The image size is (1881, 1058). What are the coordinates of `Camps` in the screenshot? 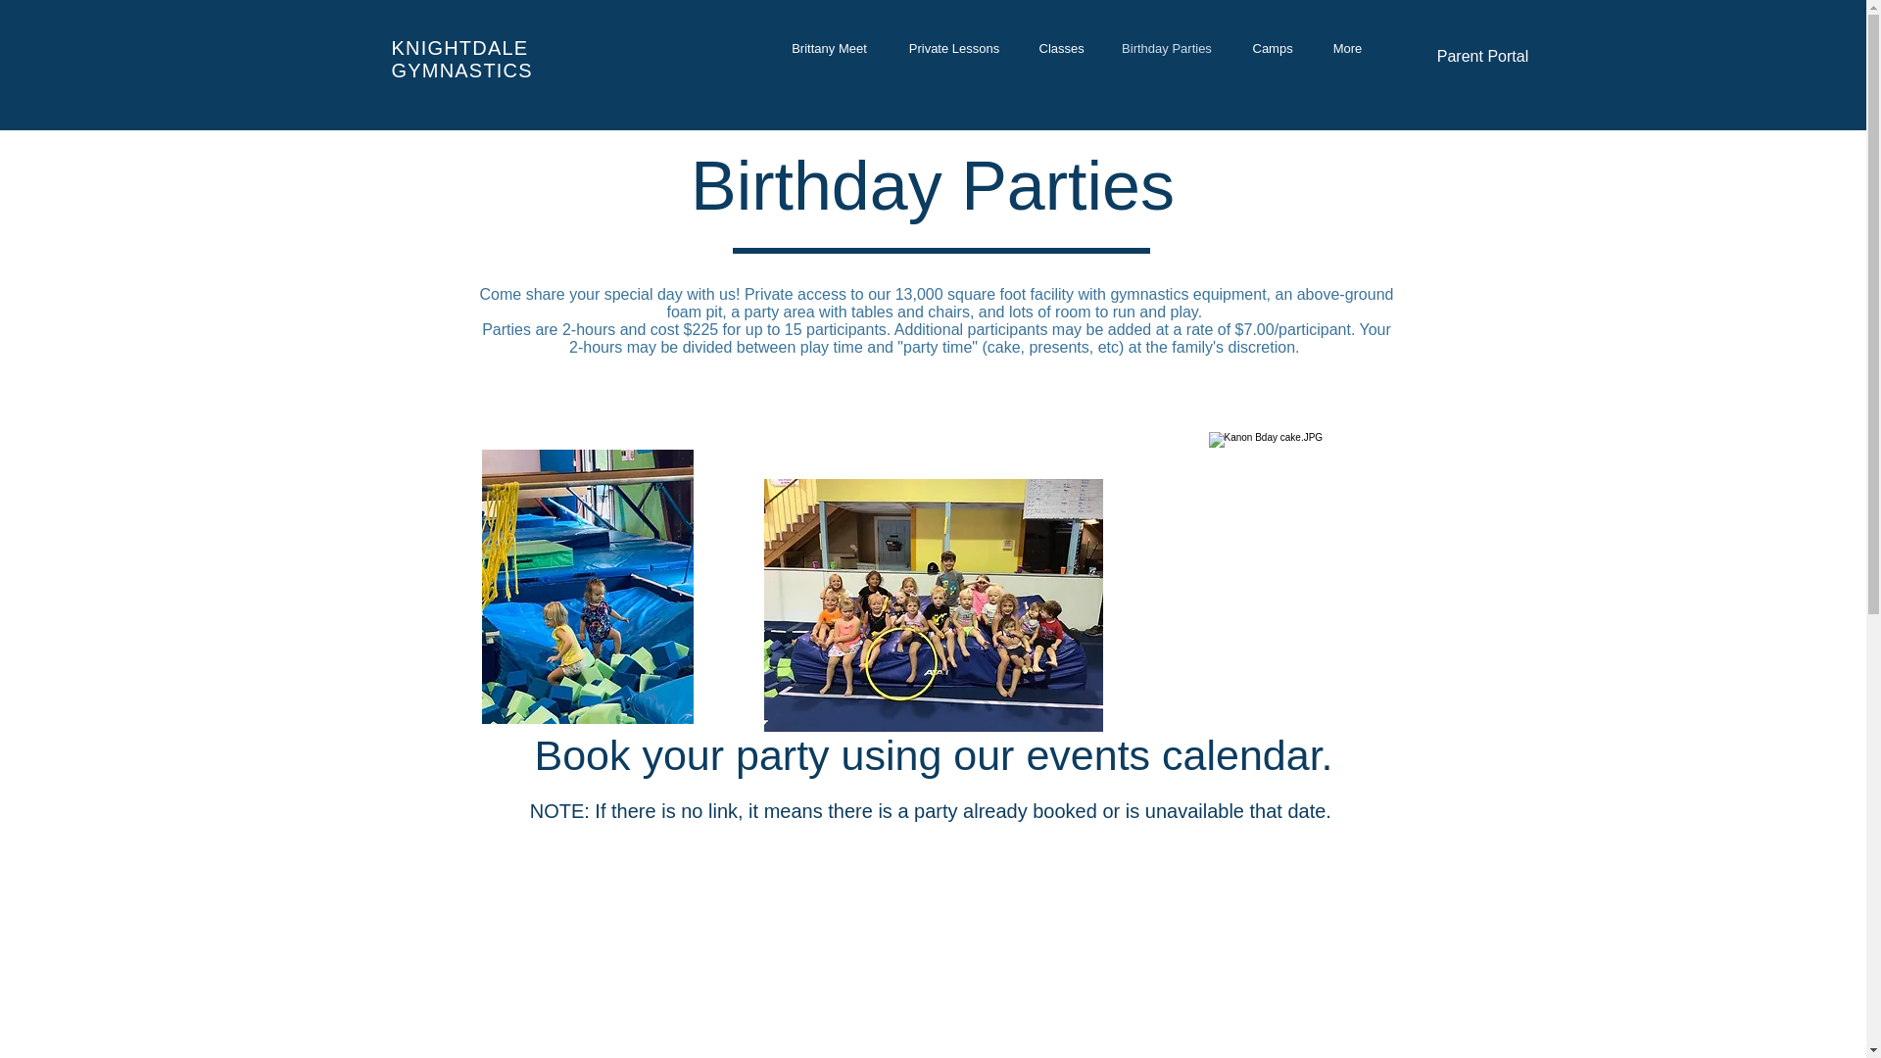 It's located at (1272, 47).